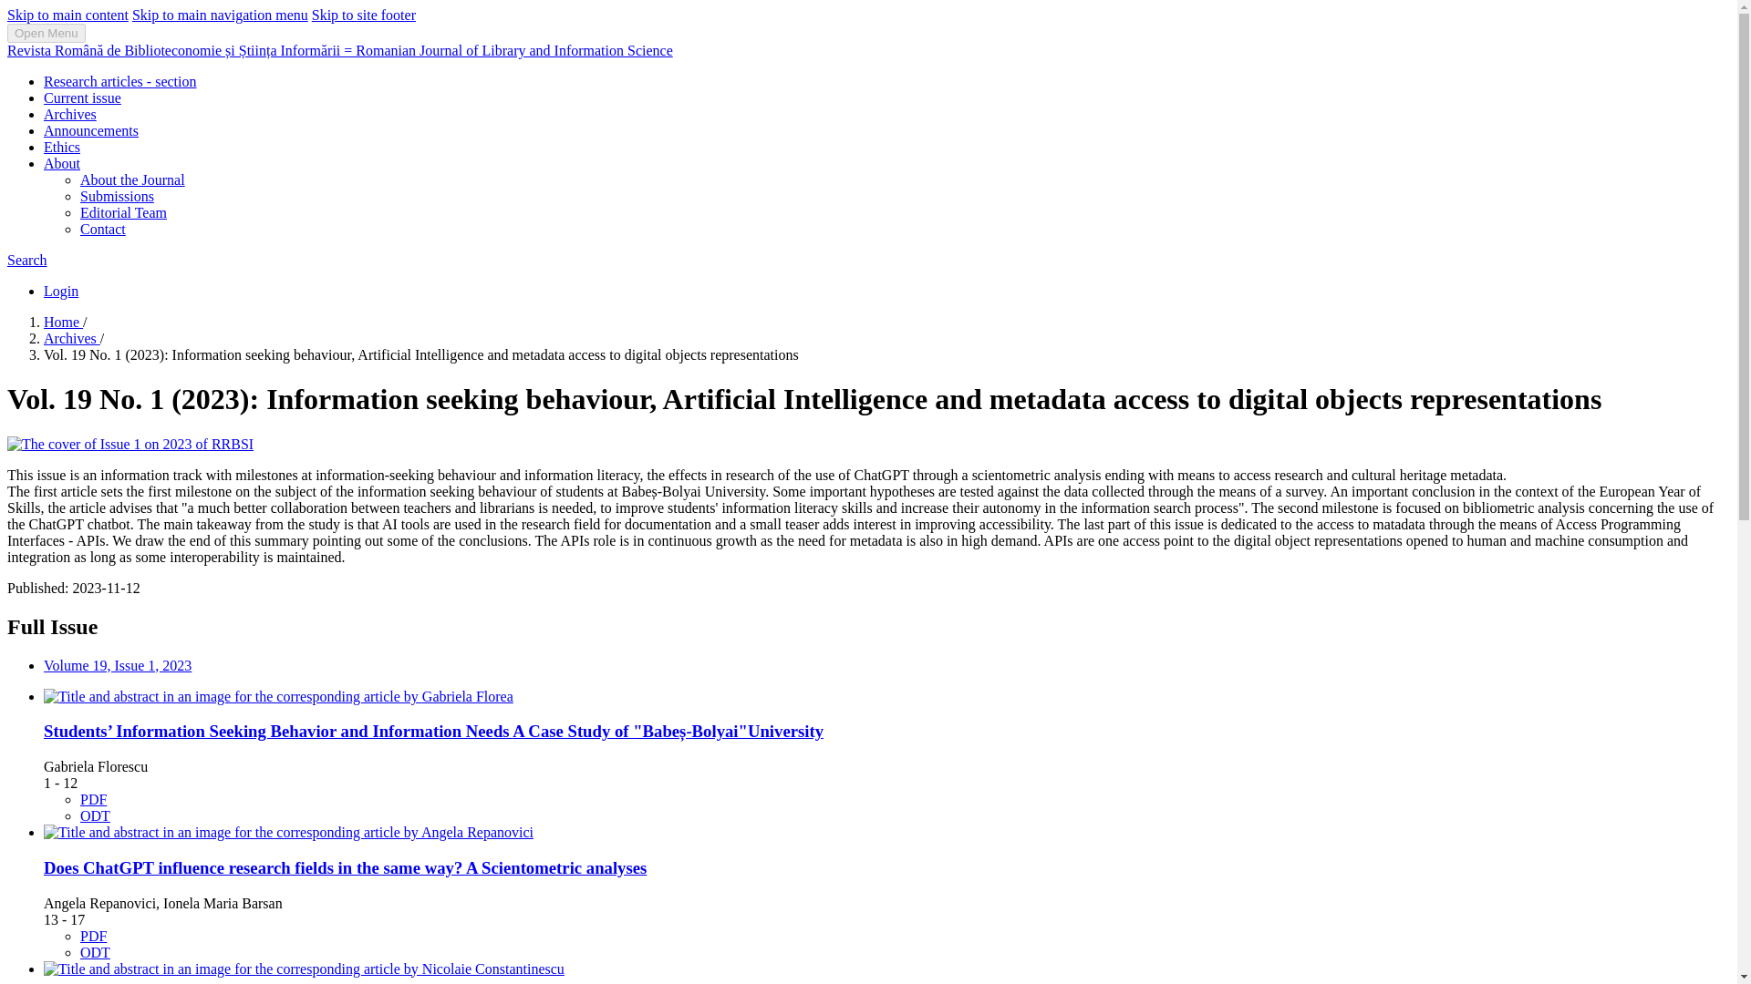 This screenshot has width=1751, height=984. I want to click on Current issue, so click(82, 97).